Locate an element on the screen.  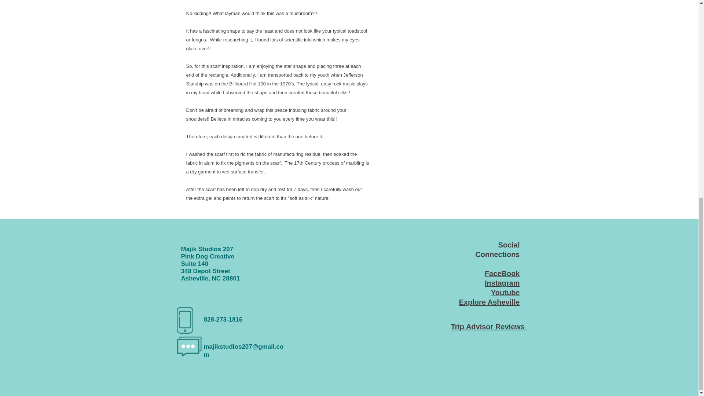
FaceBook is located at coordinates (502, 274).